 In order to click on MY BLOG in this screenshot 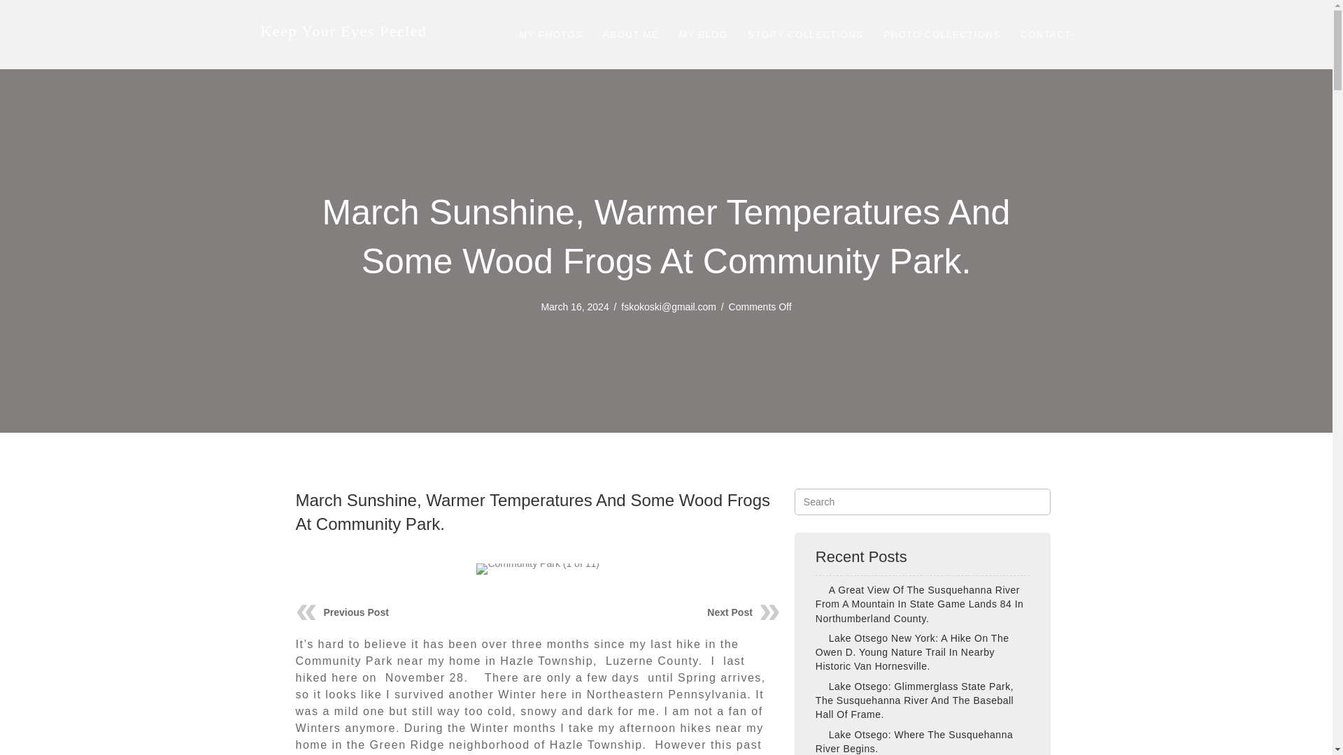, I will do `click(703, 35)`.